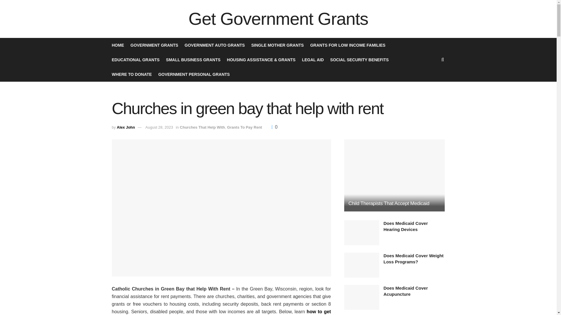  I want to click on GOVERNMENT AUTO GRANTS, so click(214, 45).